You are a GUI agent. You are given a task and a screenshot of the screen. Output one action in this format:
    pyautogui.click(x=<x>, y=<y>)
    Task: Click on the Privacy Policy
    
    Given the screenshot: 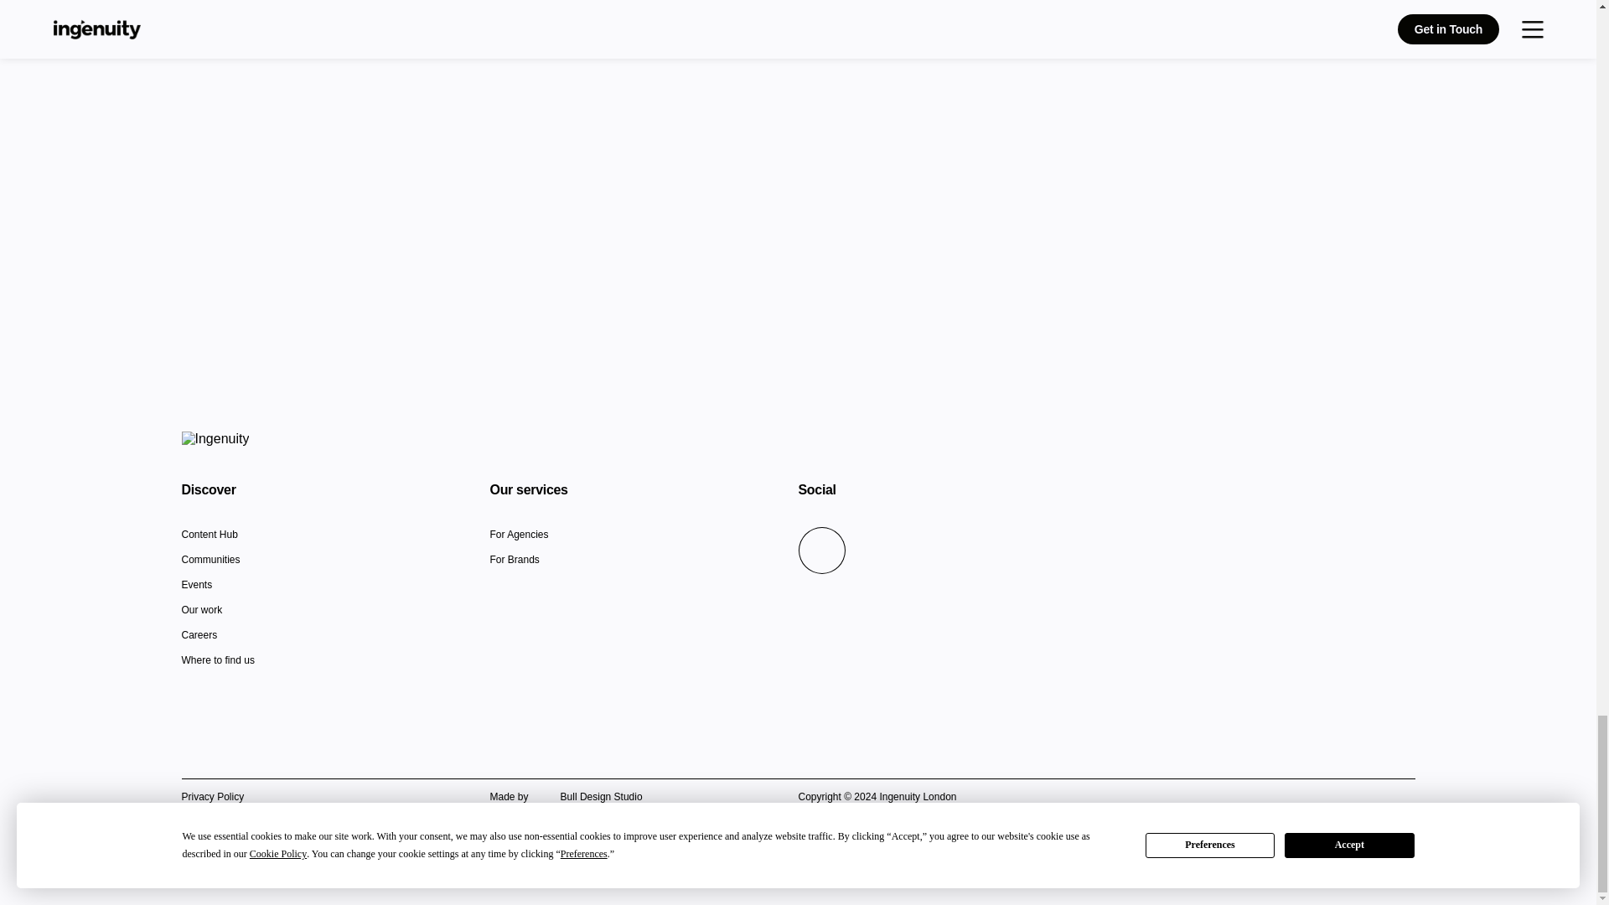 What is the action you would take?
    pyautogui.click(x=212, y=796)
    